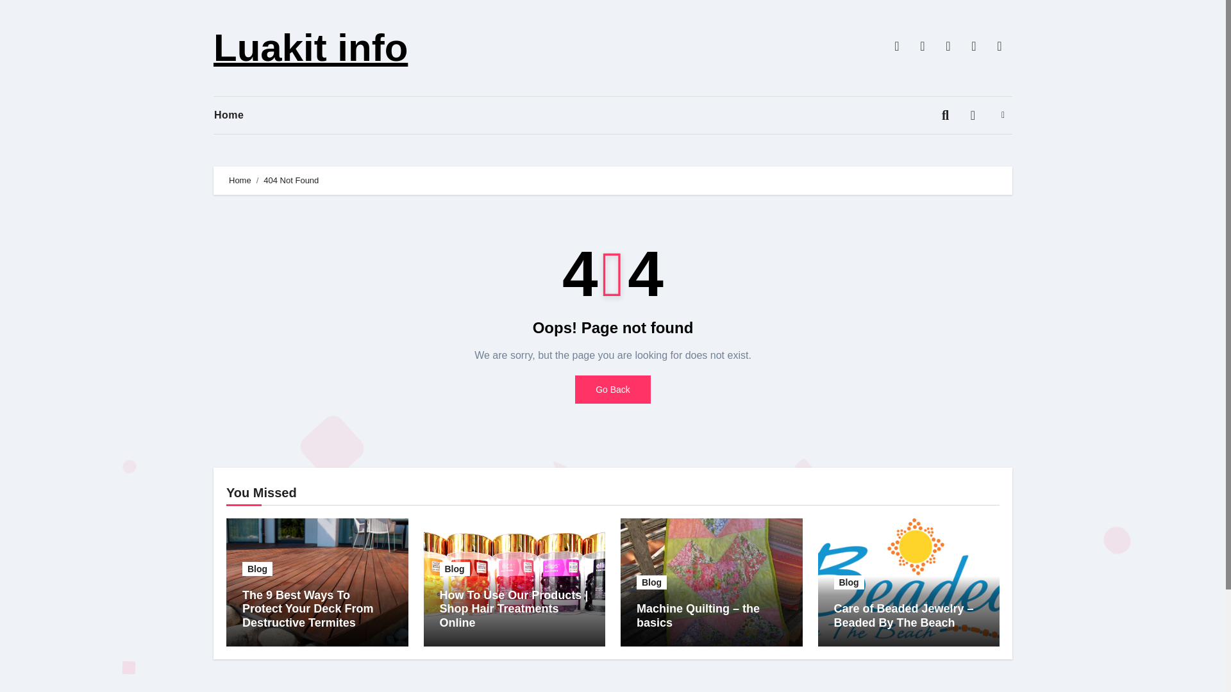  Describe the element at coordinates (240, 181) in the screenshot. I see `Home` at that location.